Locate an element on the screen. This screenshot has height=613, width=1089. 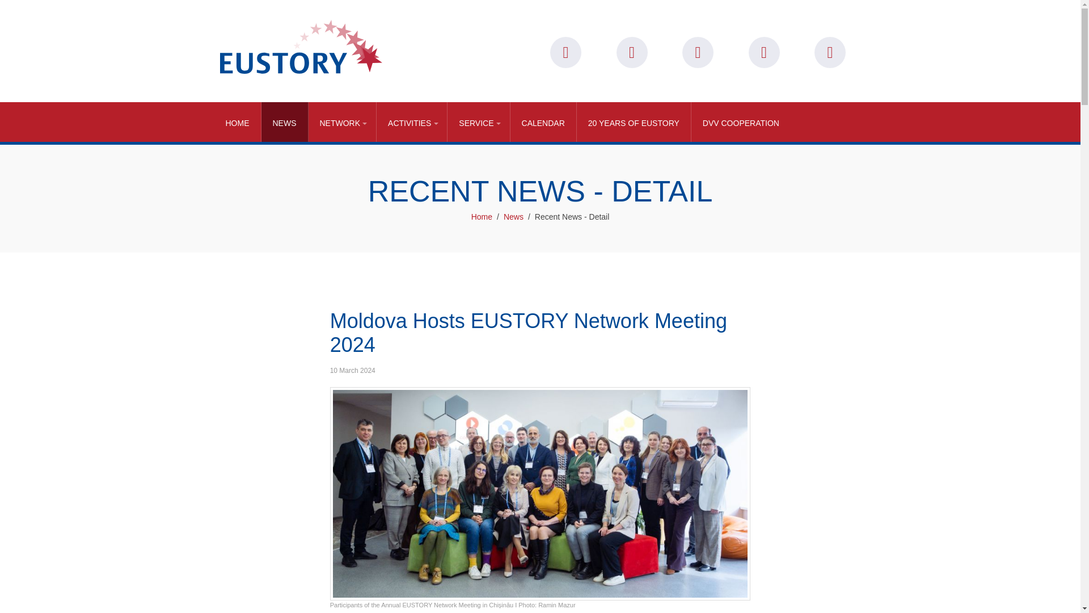
News is located at coordinates (285, 121).